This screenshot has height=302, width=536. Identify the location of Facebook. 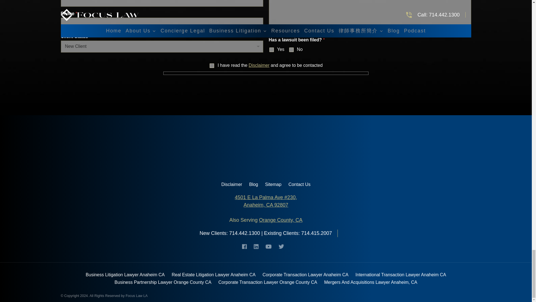
(247, 247).